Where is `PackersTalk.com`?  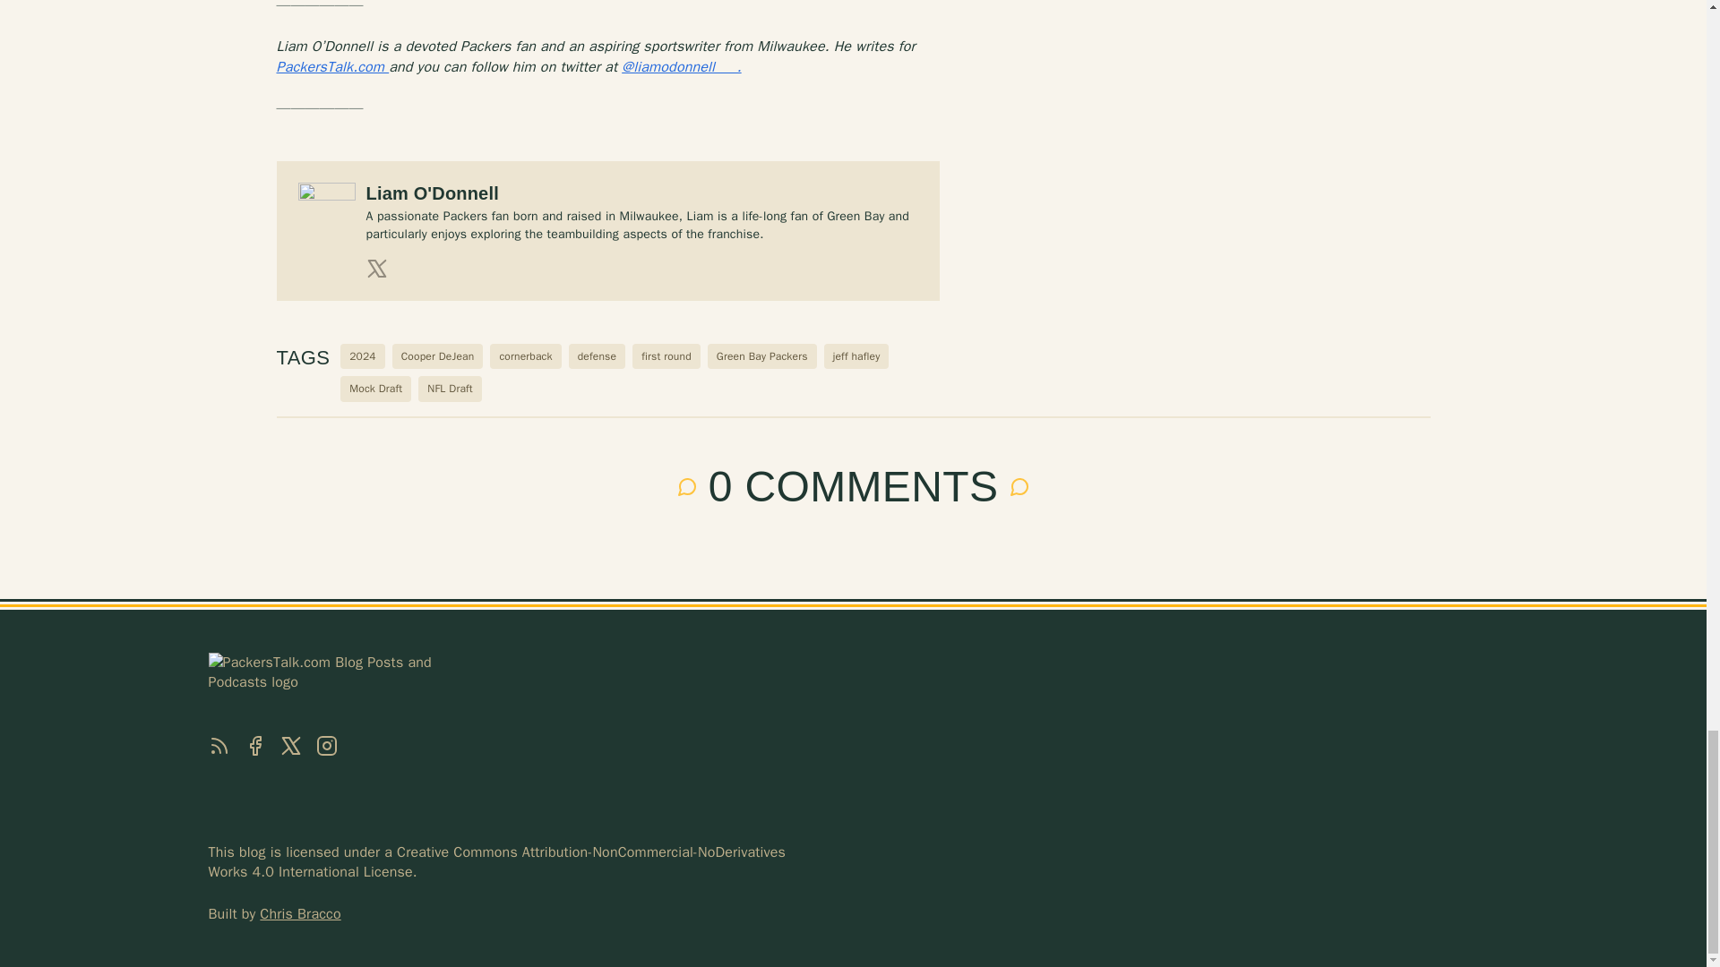
PackersTalk.com is located at coordinates (331, 66).